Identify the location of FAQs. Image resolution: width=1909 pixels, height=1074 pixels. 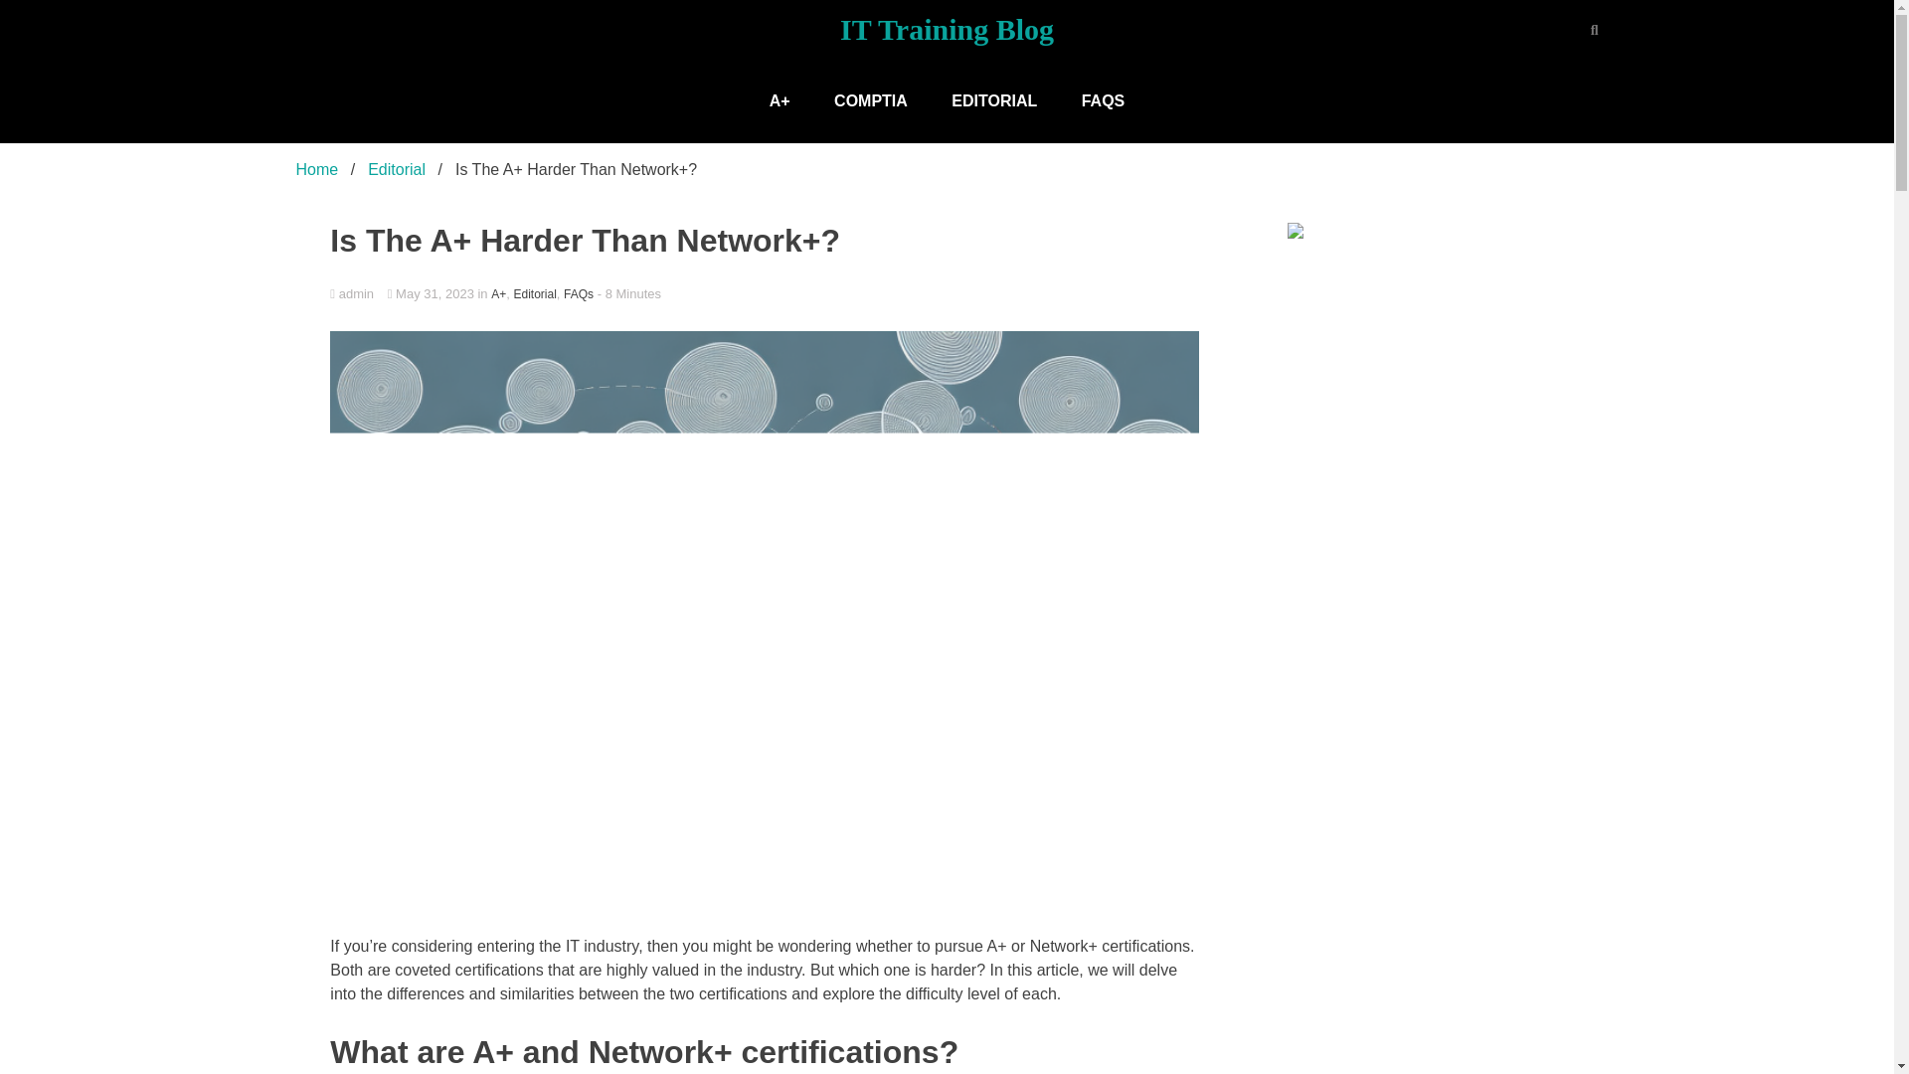
(579, 294).